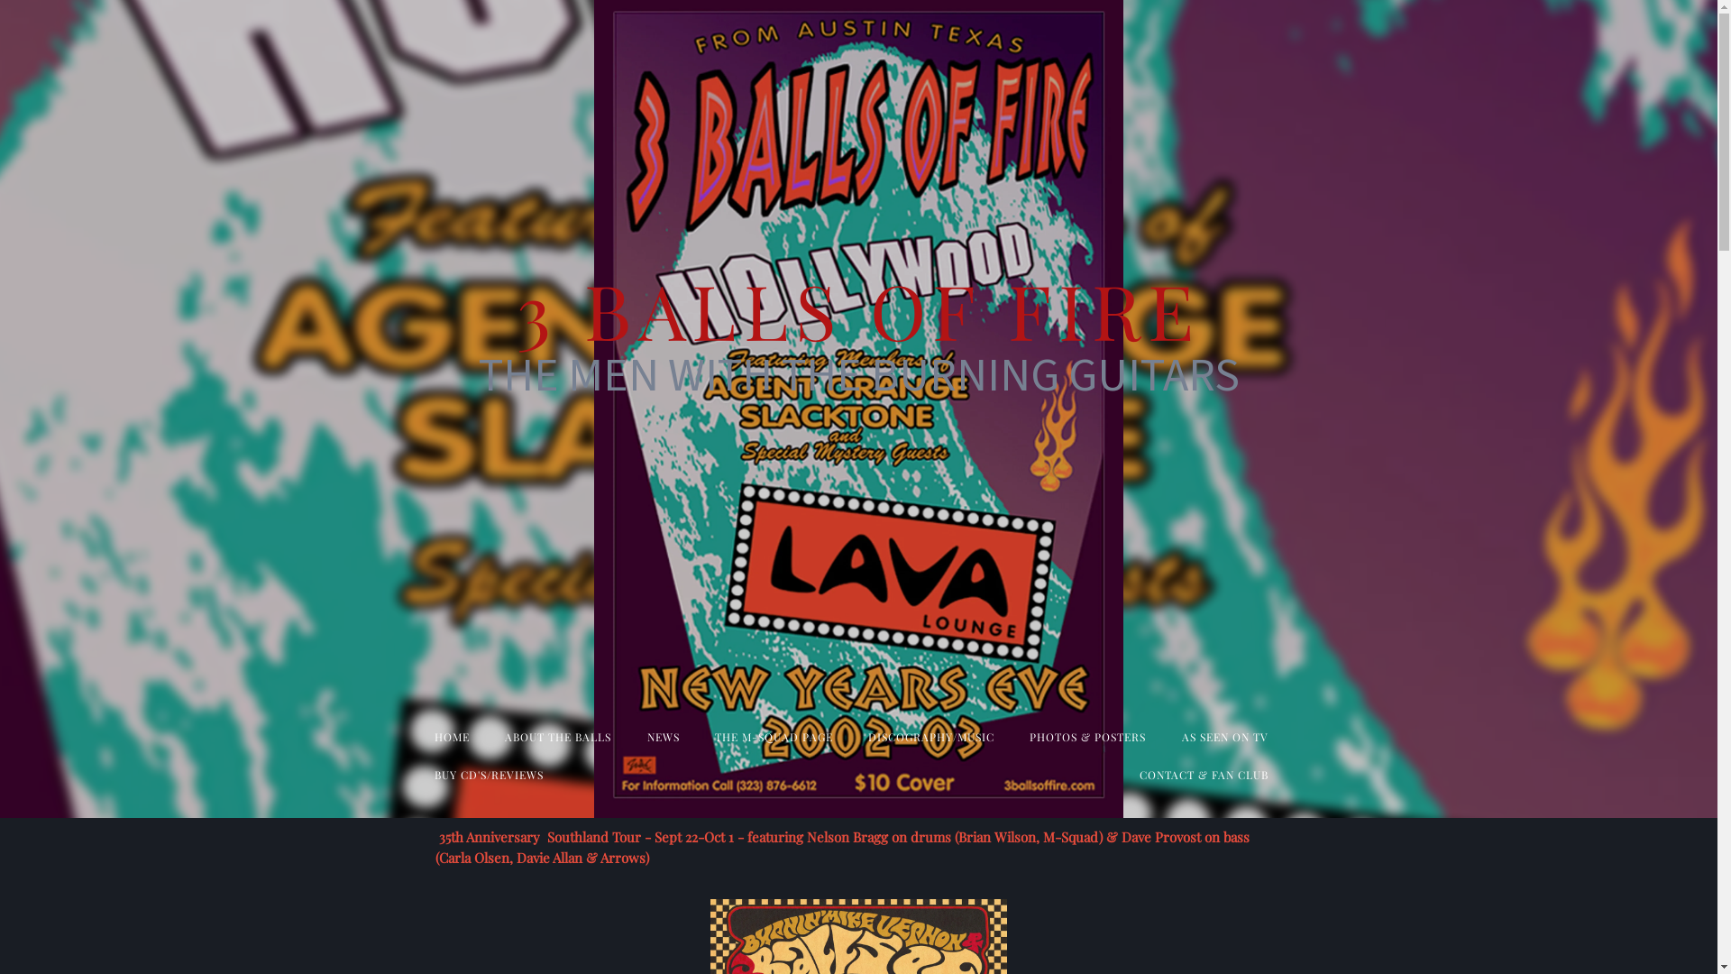 This screenshot has width=1731, height=974. I want to click on HOME, so click(453, 737).